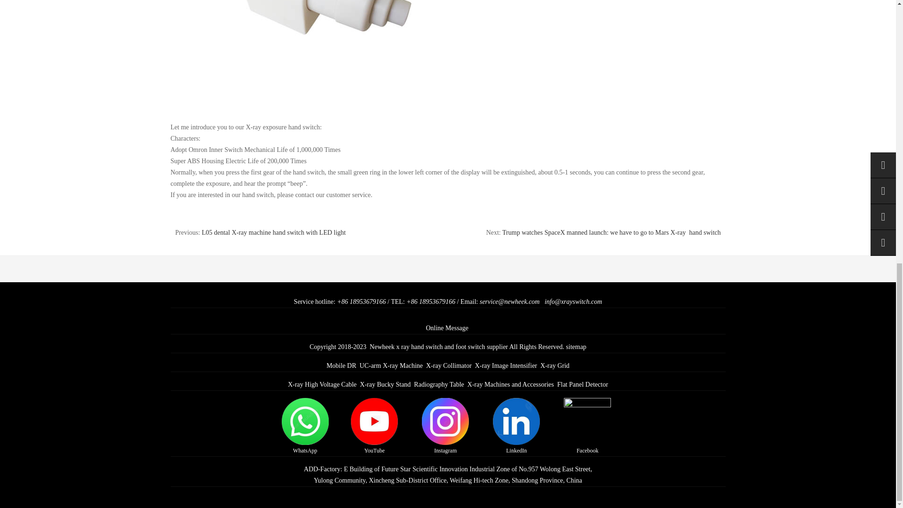 Image resolution: width=903 pixels, height=508 pixels. I want to click on sitemap, so click(576, 347).